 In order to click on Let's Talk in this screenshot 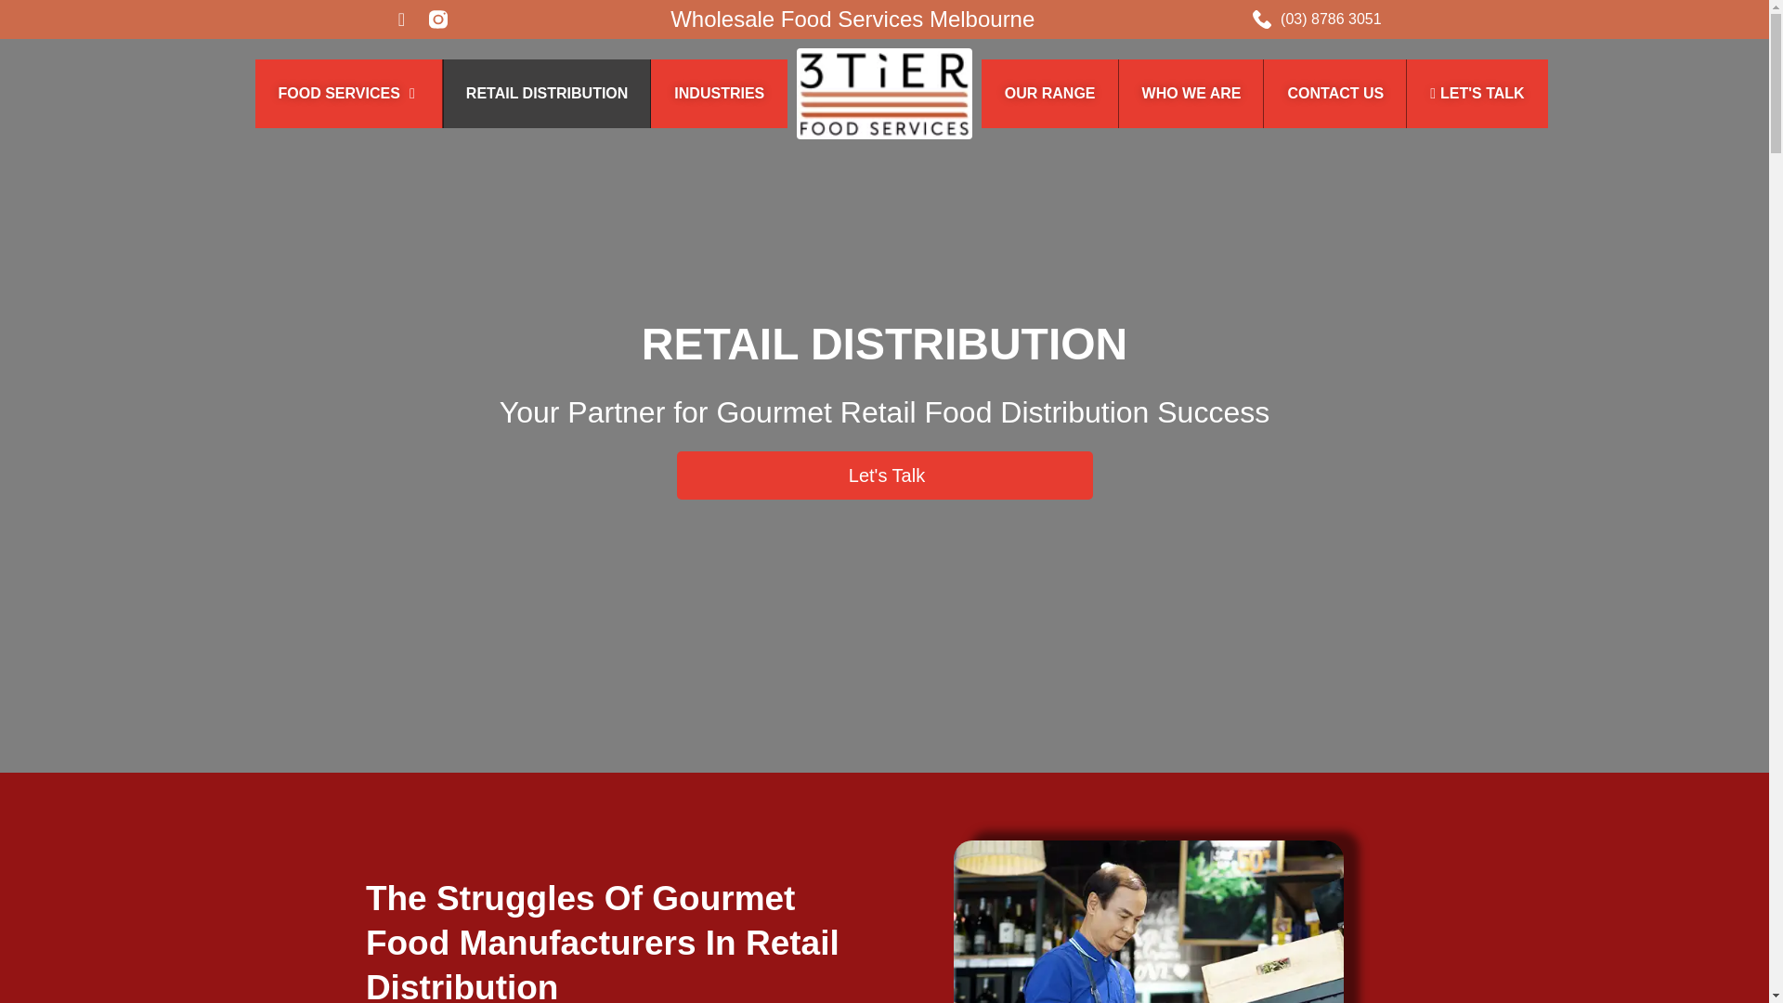, I will do `click(883, 475)`.